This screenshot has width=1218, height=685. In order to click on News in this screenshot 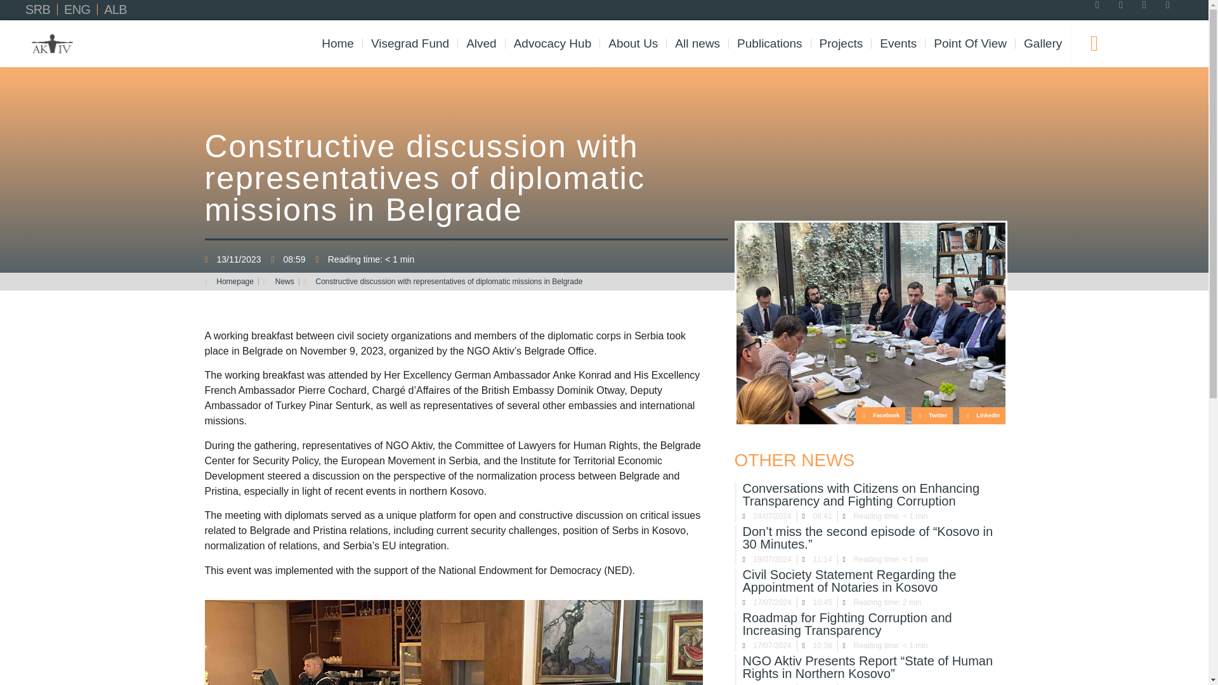, I will do `click(278, 282)`.